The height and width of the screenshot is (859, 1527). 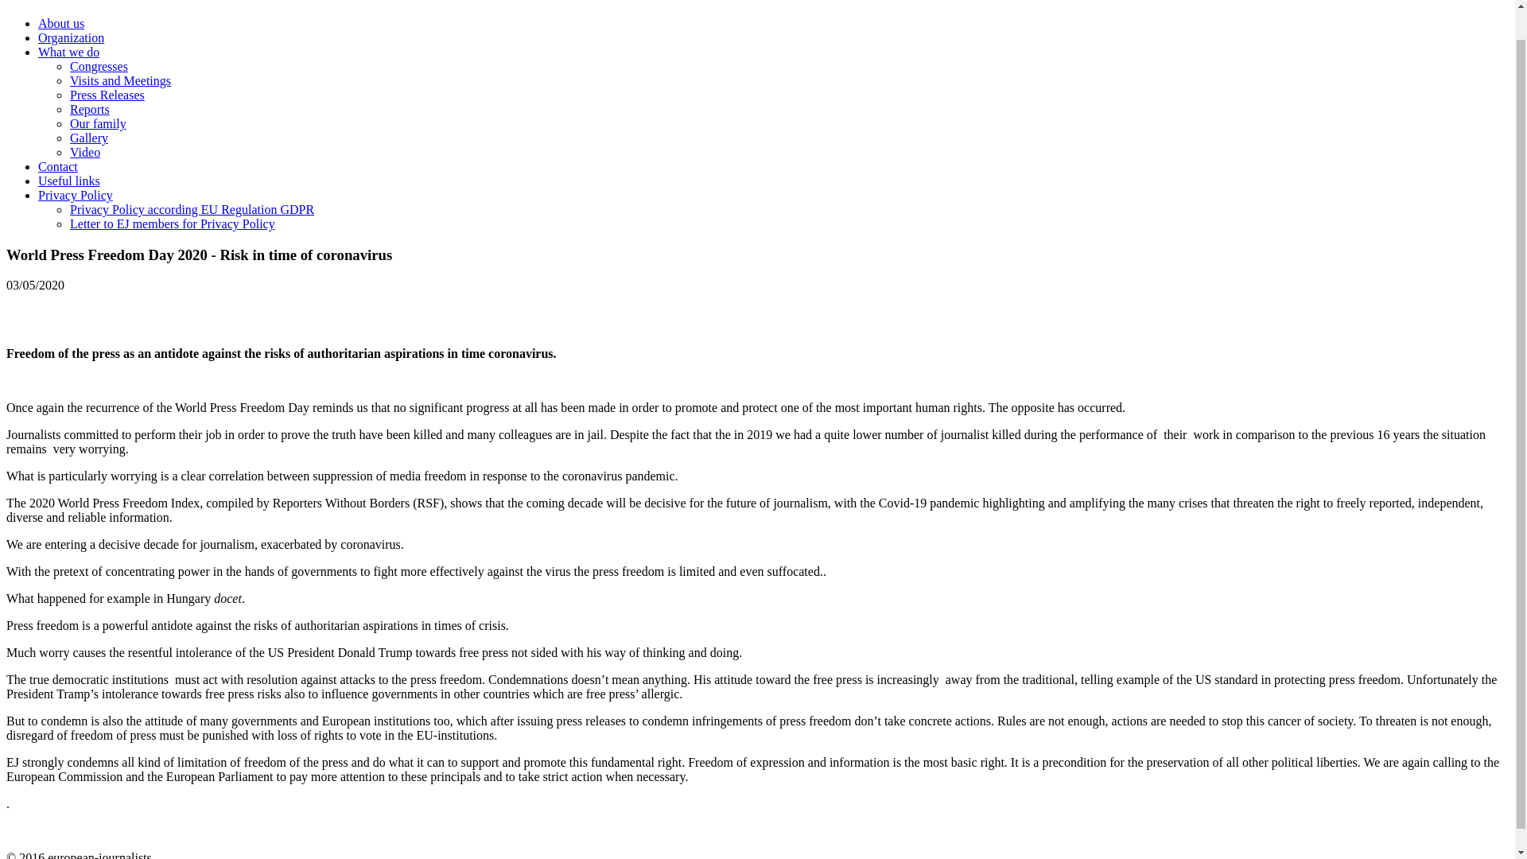 I want to click on Contact, so click(x=57, y=166).